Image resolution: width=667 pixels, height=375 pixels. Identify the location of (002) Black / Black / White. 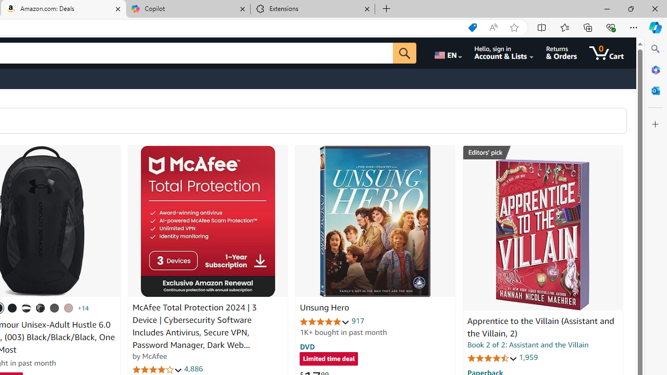
(27, 308).